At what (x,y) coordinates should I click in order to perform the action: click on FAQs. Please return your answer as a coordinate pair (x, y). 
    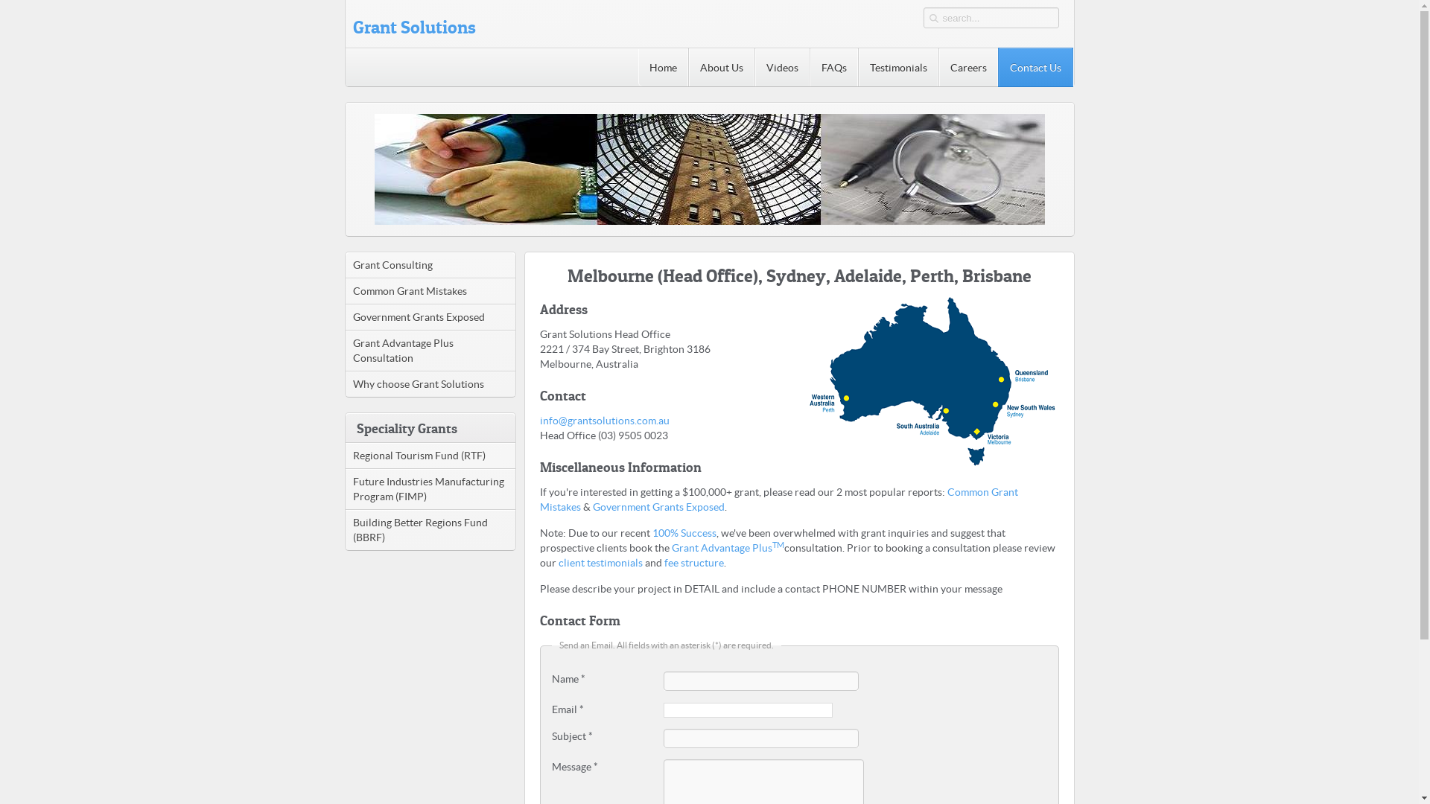
    Looking at the image, I should click on (834, 67).